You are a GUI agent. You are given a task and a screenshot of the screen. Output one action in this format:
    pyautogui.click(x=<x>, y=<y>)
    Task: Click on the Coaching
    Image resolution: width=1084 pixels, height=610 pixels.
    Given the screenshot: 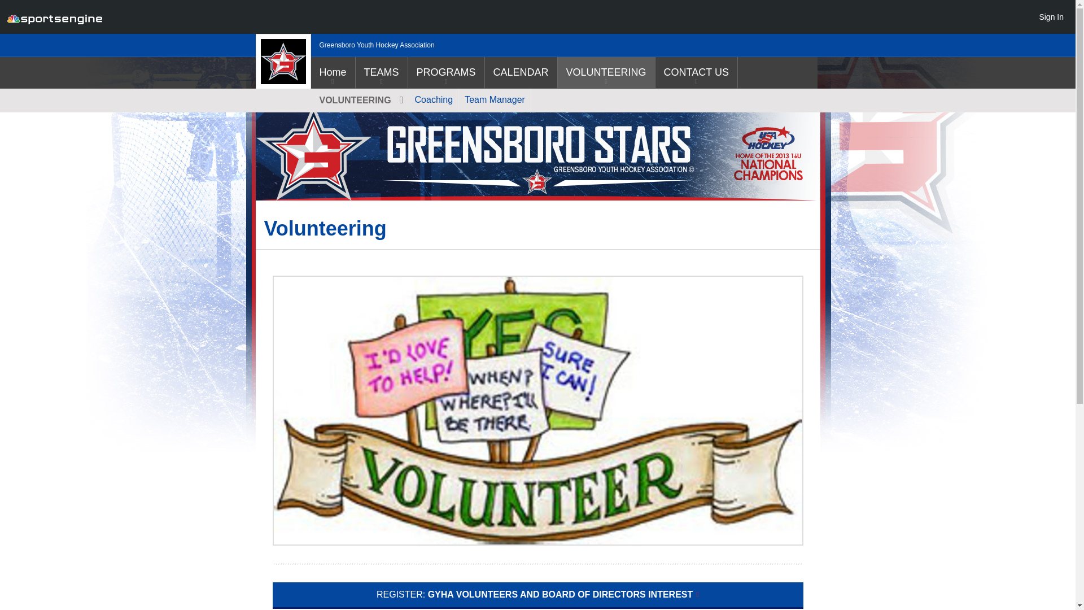 What is the action you would take?
    pyautogui.click(x=434, y=99)
    